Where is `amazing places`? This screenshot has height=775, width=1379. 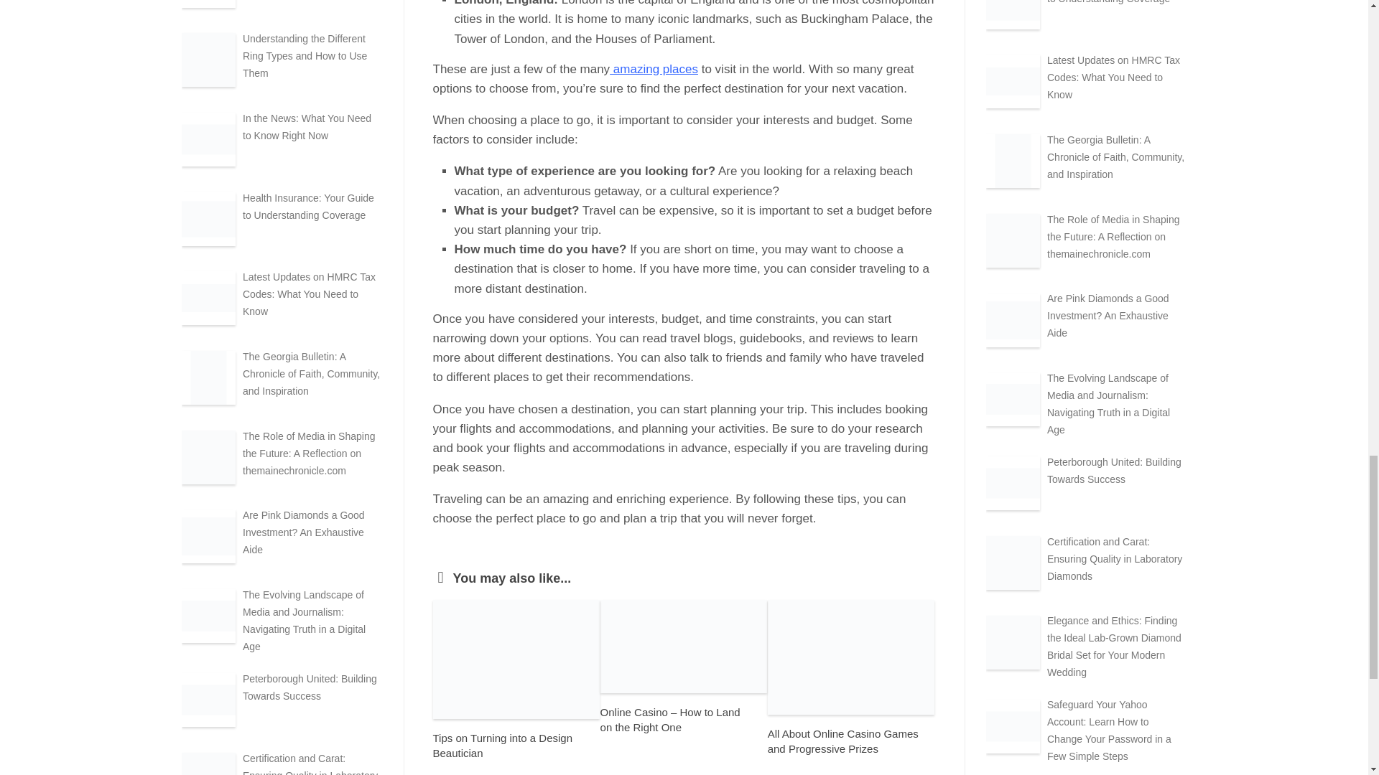
amazing places is located at coordinates (654, 69).